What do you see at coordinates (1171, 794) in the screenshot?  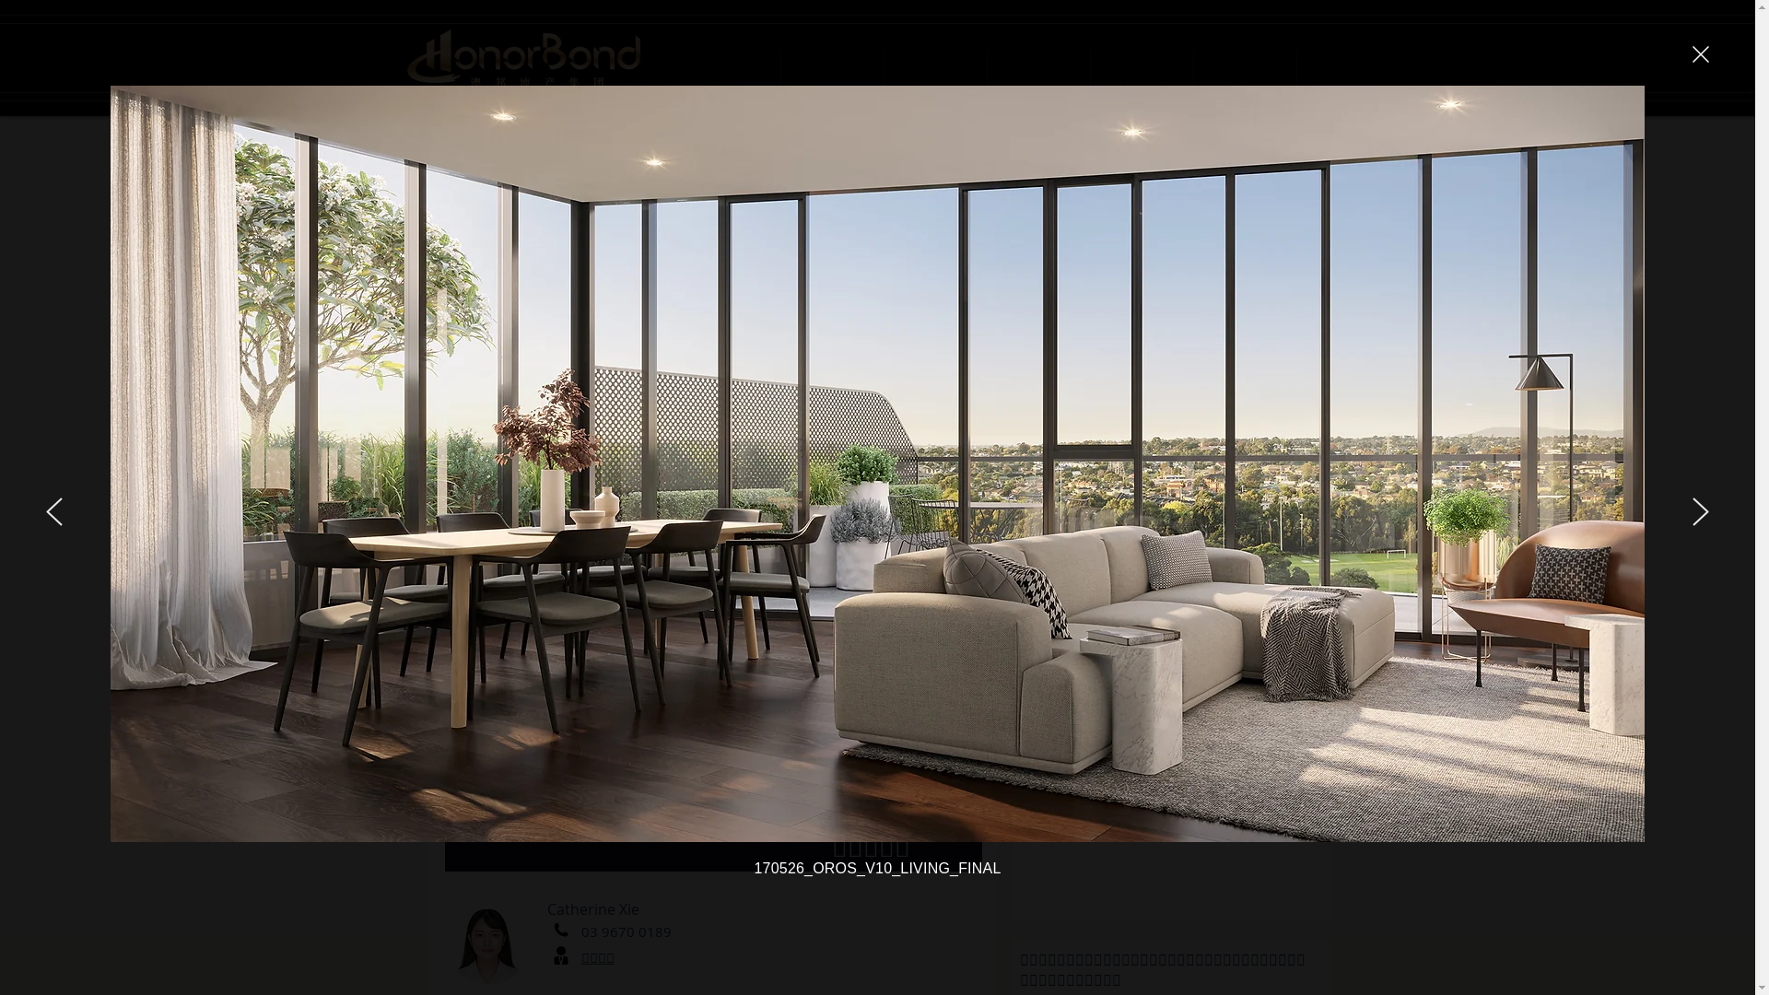 I see `Google Maps` at bounding box center [1171, 794].